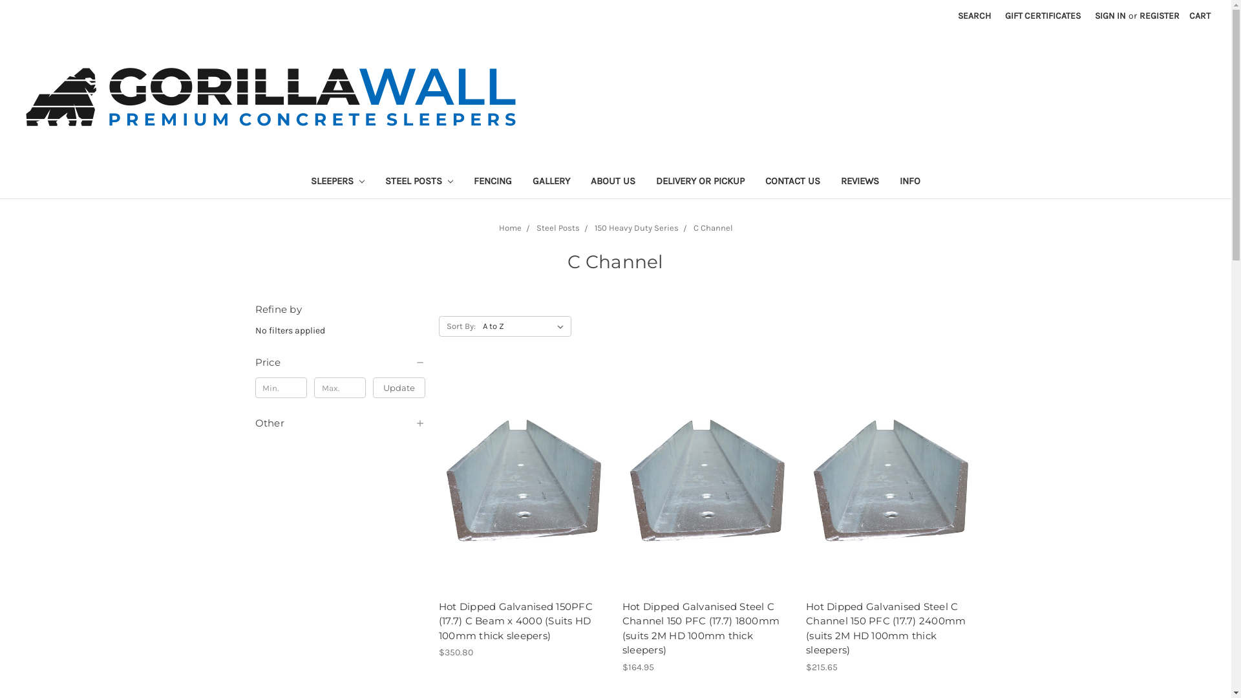  Describe the element at coordinates (910, 182) in the screenshot. I see `INFO` at that location.